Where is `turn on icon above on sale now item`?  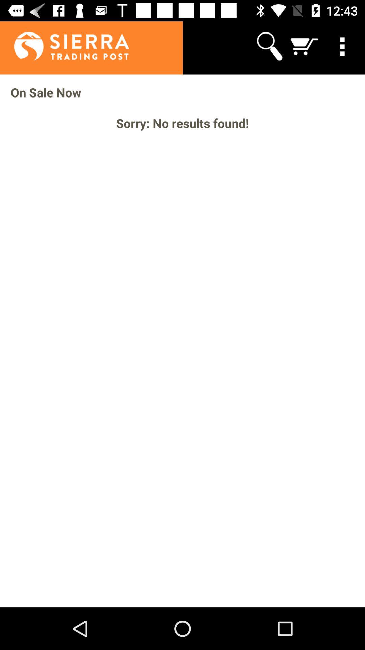 turn on icon above on sale now item is located at coordinates (343, 46).